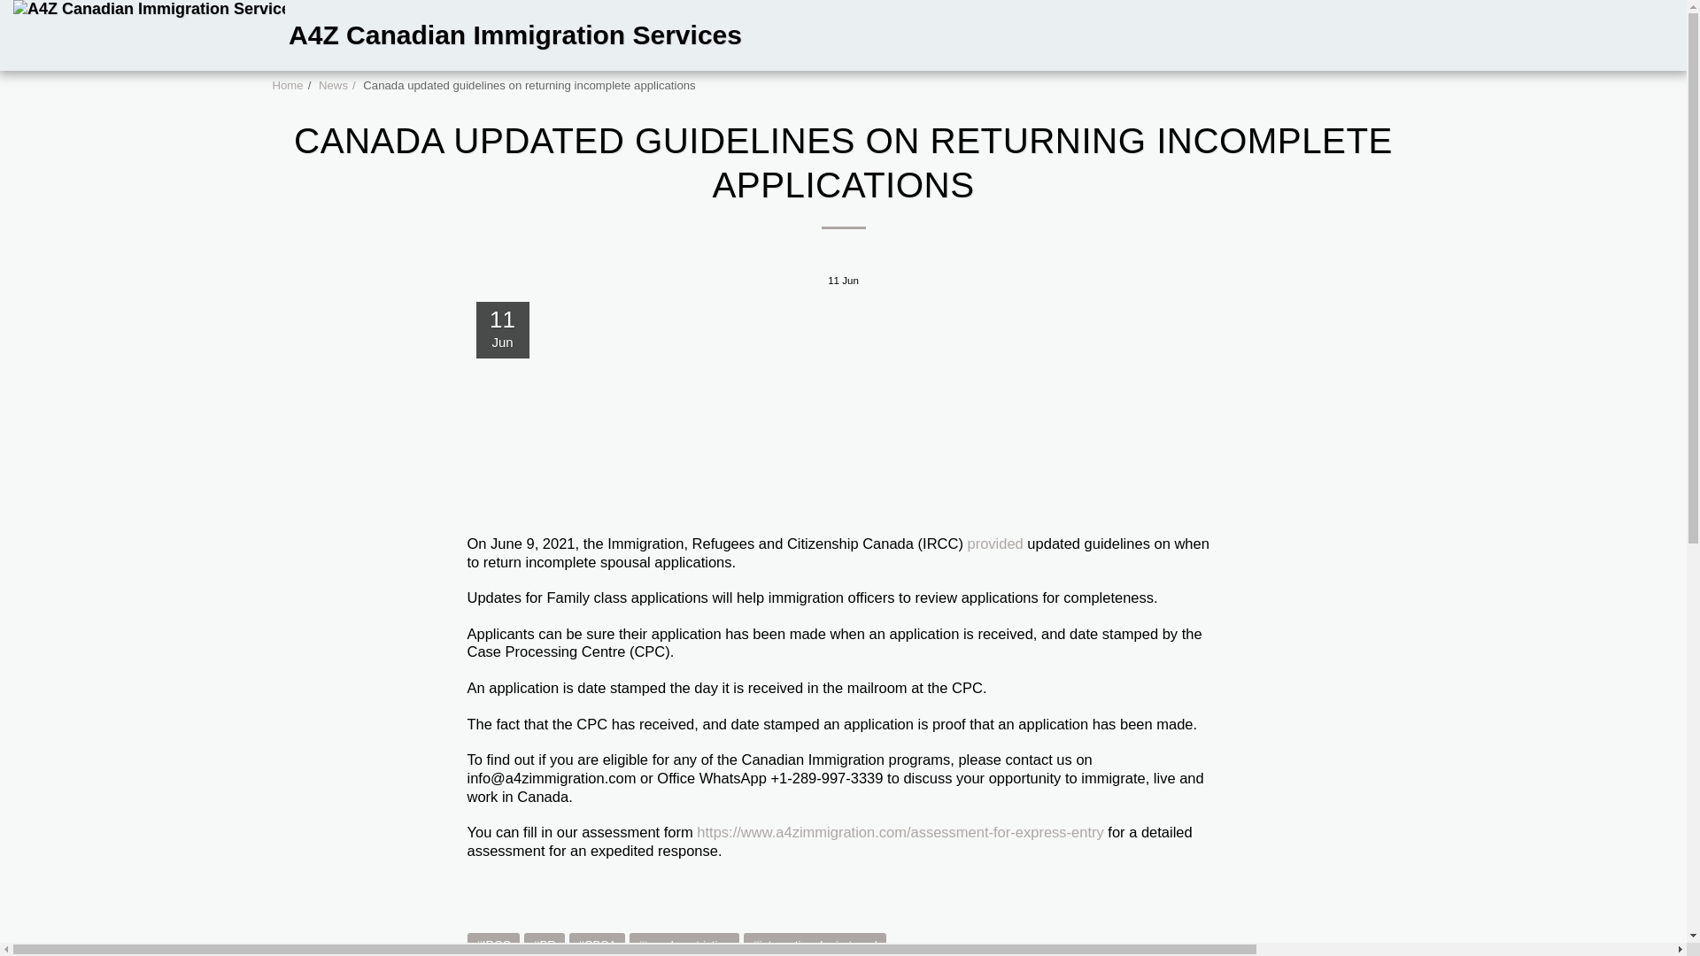 The height and width of the screenshot is (956, 1700). Describe the element at coordinates (377, 35) in the screenshot. I see `A4Z Canadian Immigration Services` at that location.